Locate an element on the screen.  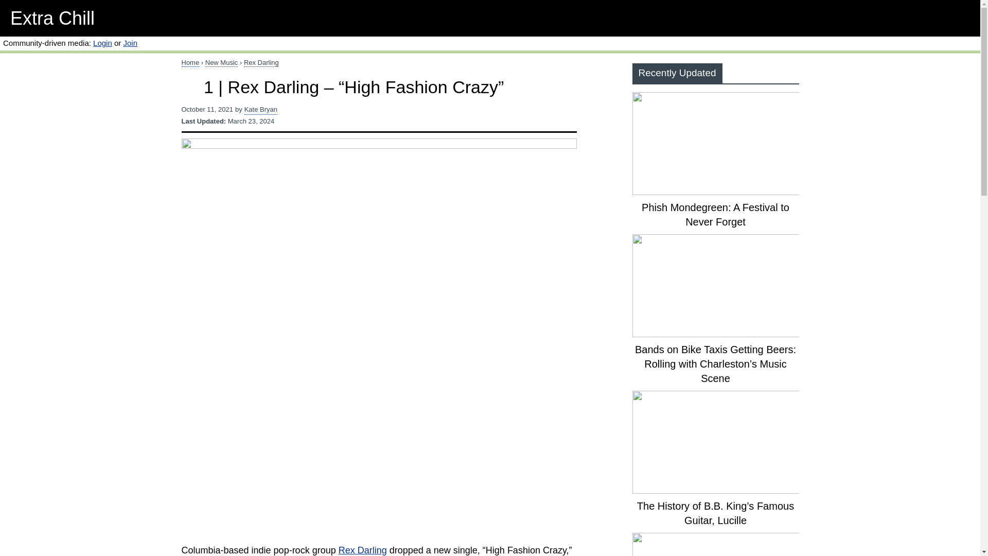
Rex Darling is located at coordinates (363, 550).